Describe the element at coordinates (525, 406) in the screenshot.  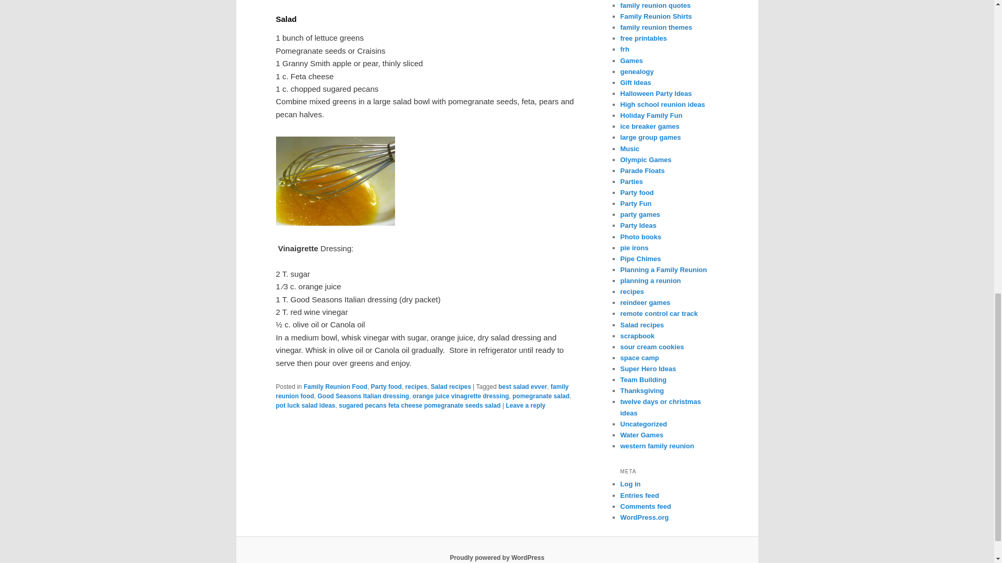
I see `Leave a reply` at that location.